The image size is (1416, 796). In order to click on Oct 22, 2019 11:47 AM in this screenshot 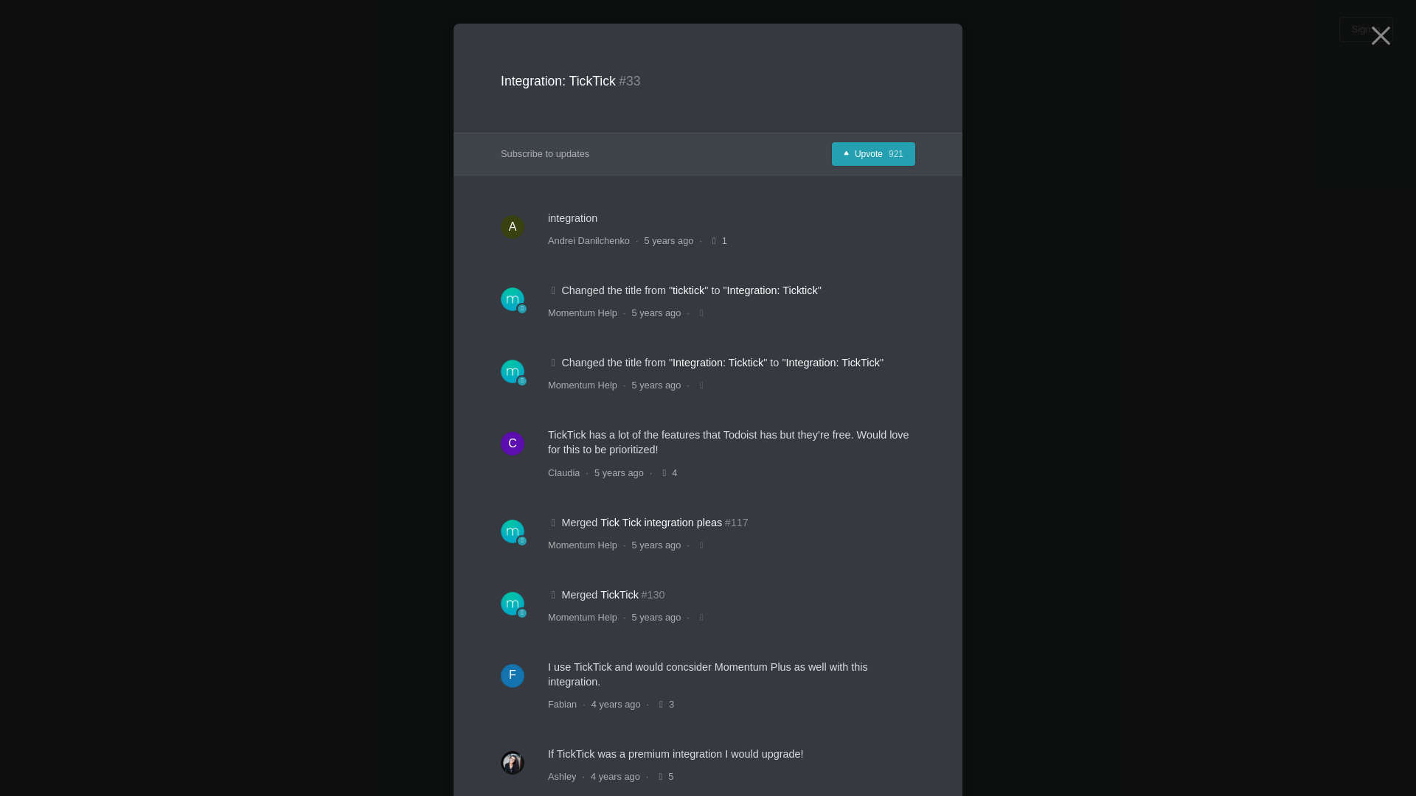, I will do `click(668, 240)`.